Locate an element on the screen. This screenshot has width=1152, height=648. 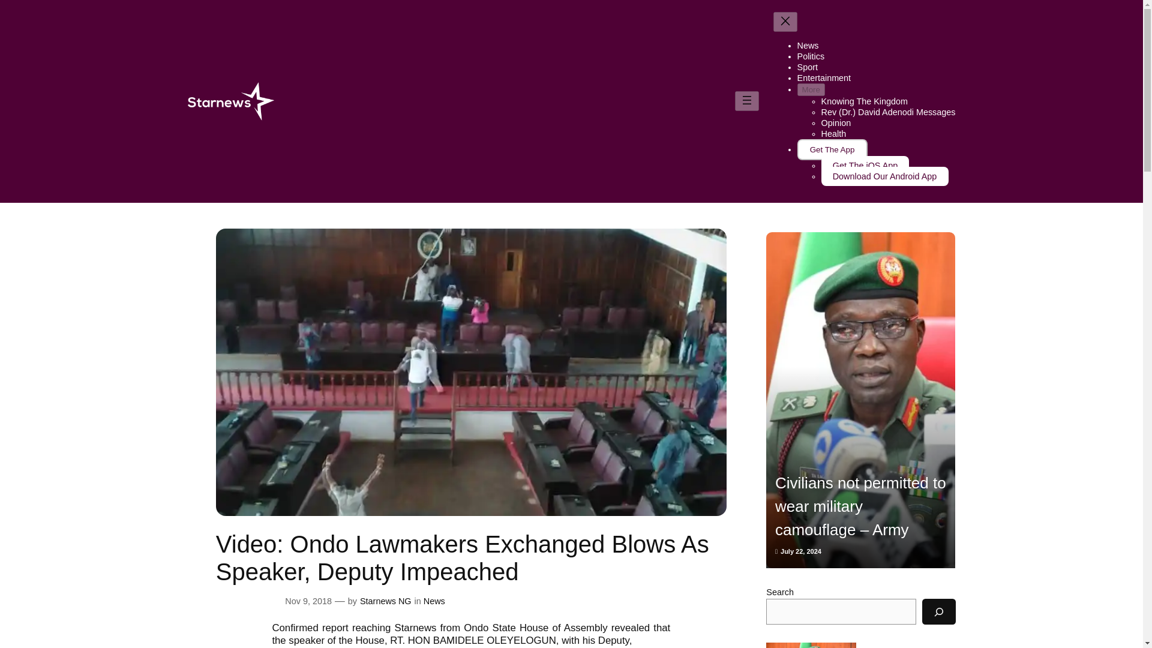
News is located at coordinates (808, 46).